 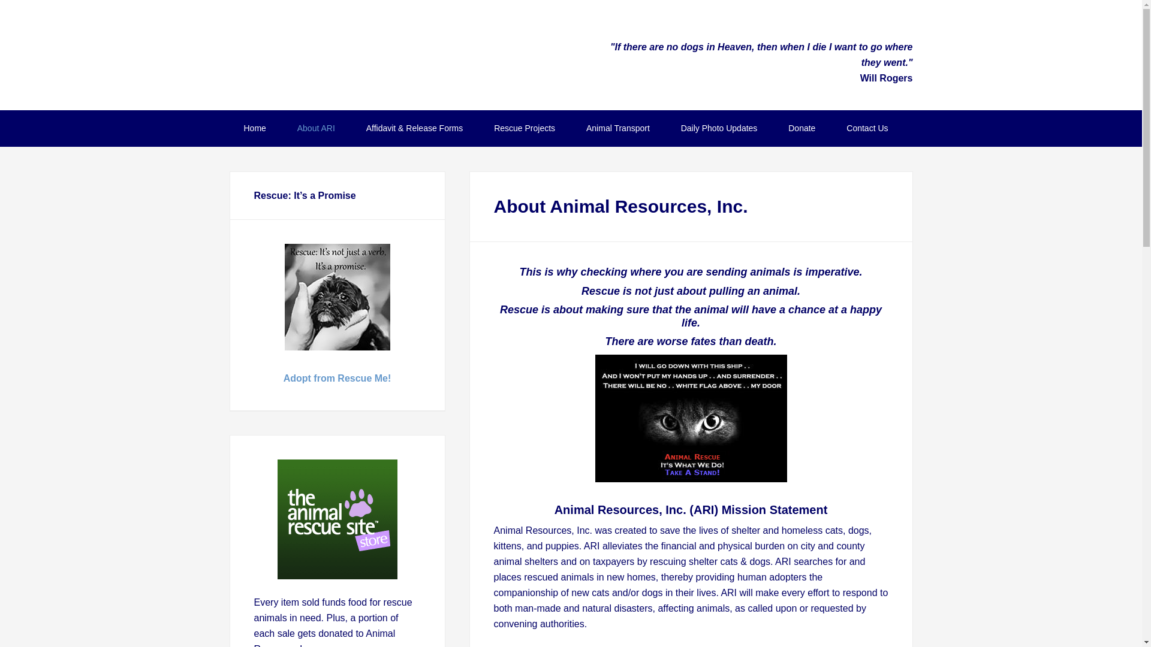 What do you see at coordinates (867, 128) in the screenshot?
I see `Contact Us` at bounding box center [867, 128].